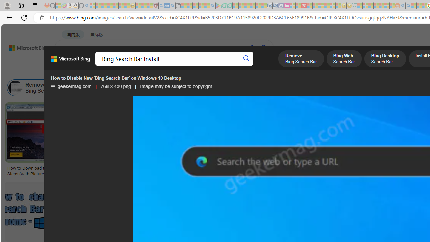  I want to click on 2:44, so click(338, 188).